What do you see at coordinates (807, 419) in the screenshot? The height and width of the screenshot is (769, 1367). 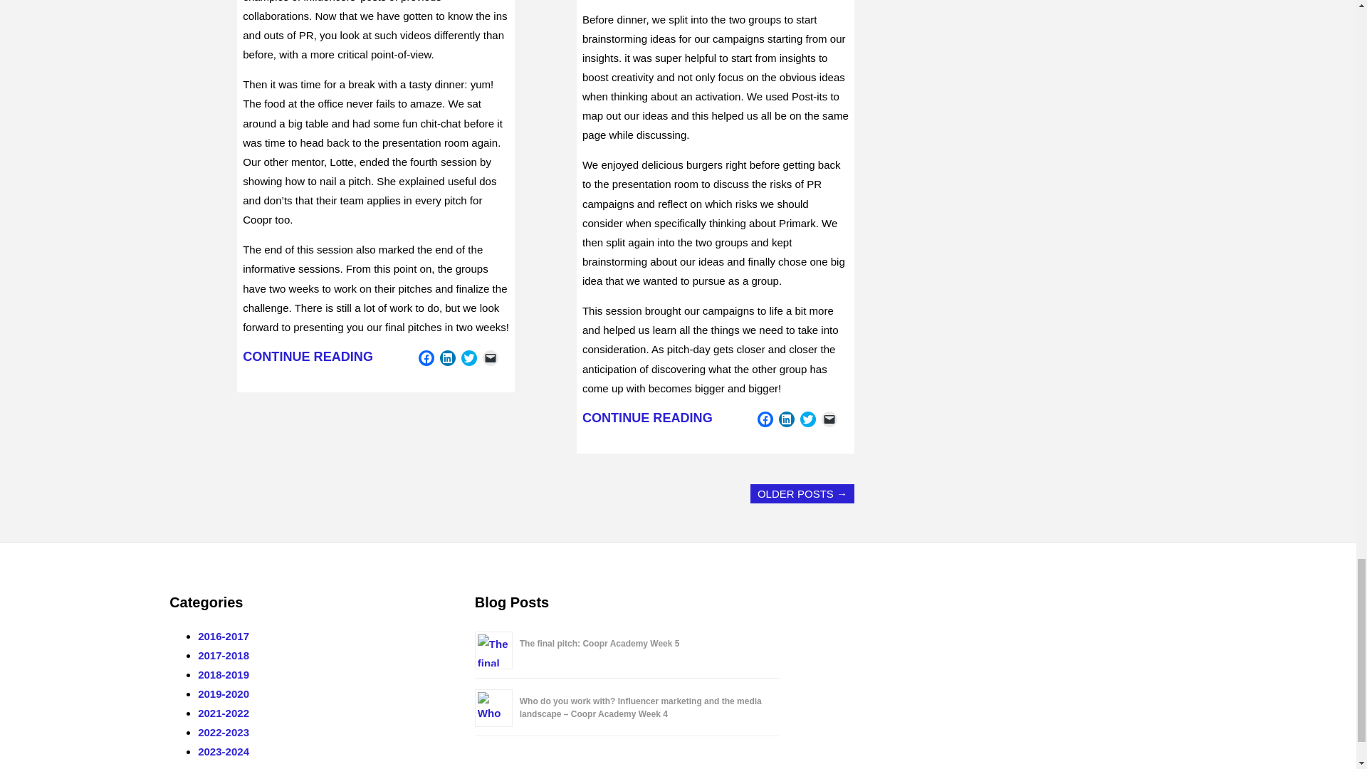 I see `Click to share on Twitter` at bounding box center [807, 419].